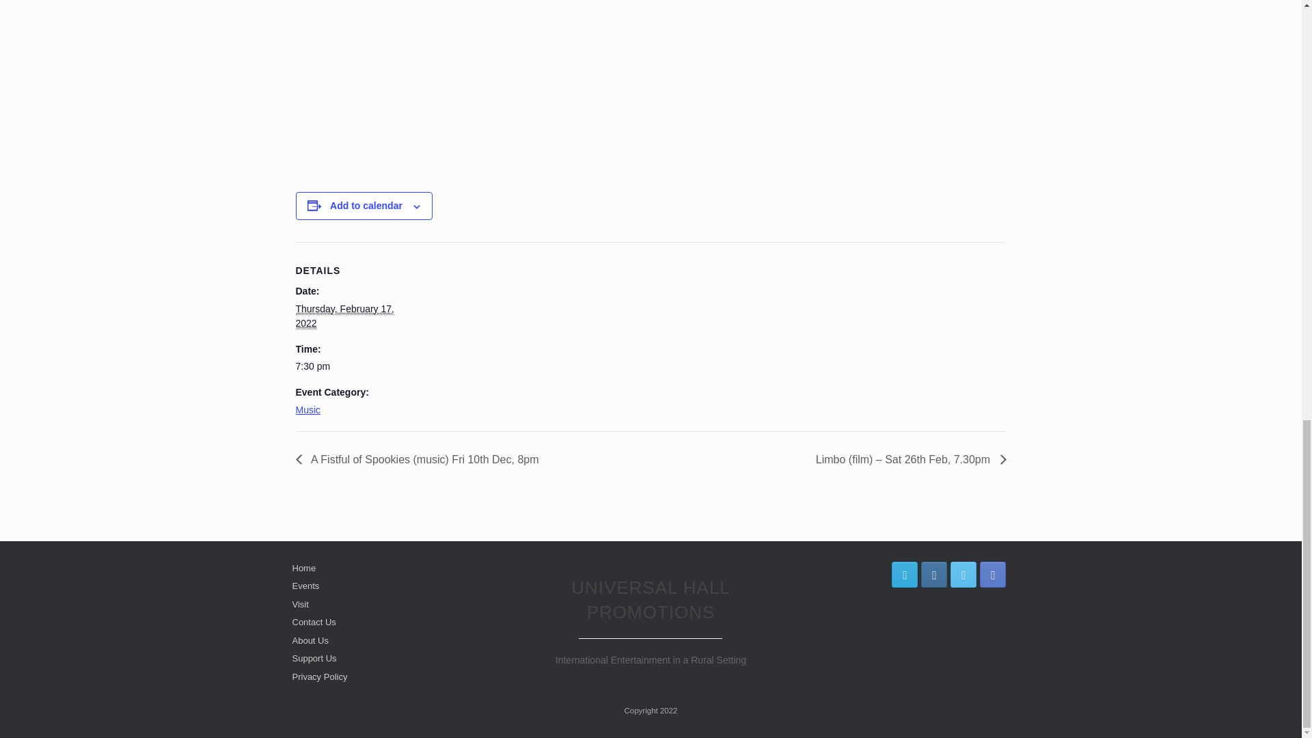  I want to click on 2022-02-17, so click(344, 316).